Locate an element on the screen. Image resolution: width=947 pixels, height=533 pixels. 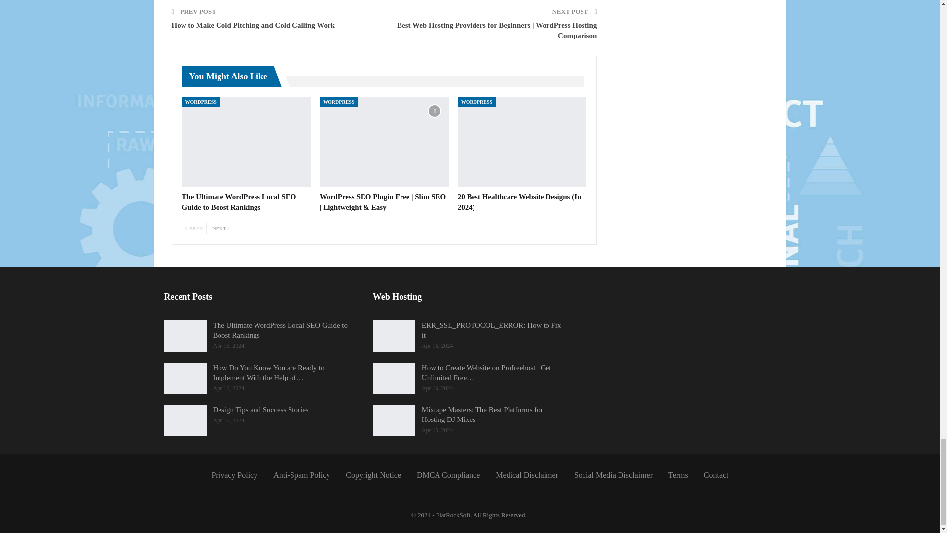
The Ultimate WordPress Local SEO Guide to Boost Rankings is located at coordinates (246, 142).